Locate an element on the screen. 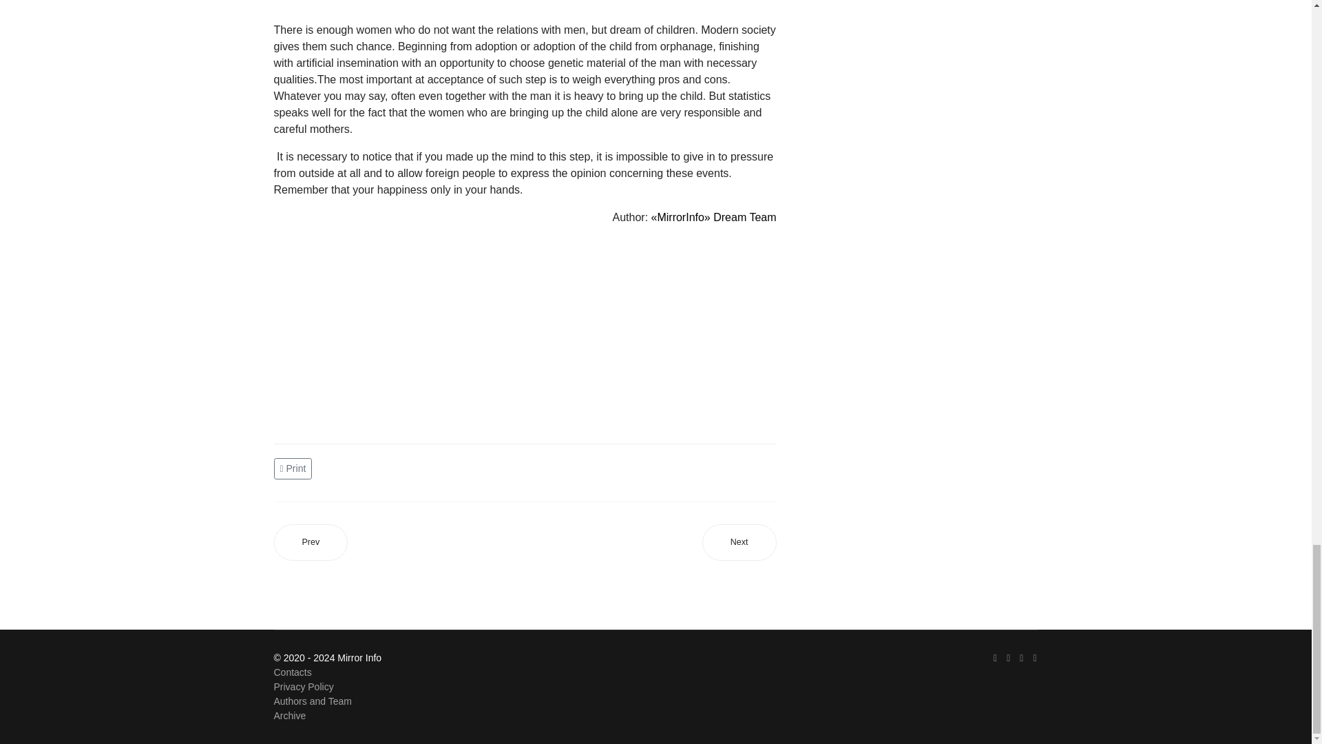 This screenshot has height=744, width=1322. Prev is located at coordinates (311, 543).